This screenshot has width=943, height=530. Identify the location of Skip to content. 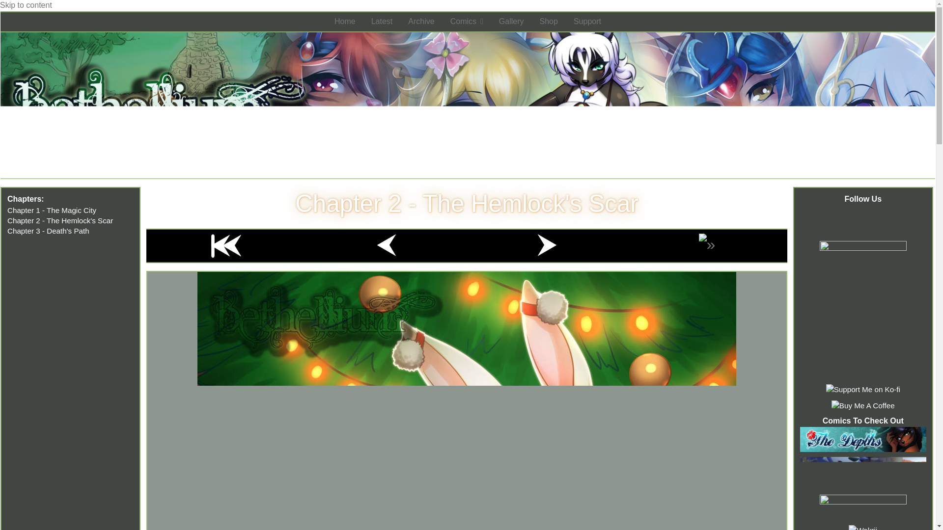
(26, 5).